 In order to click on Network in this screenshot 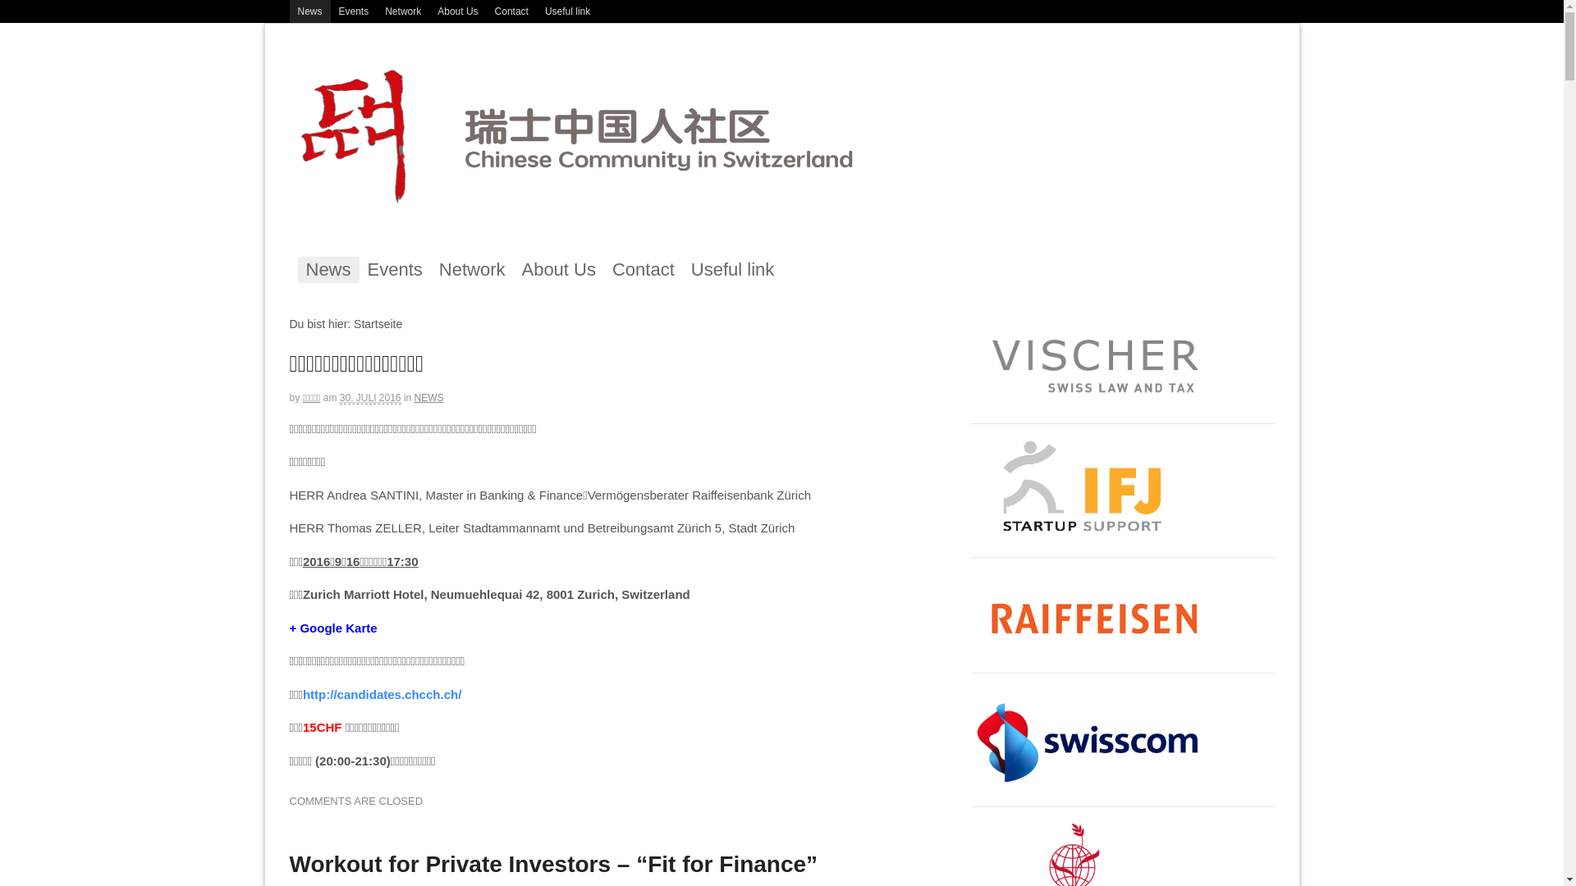, I will do `click(403, 11)`.